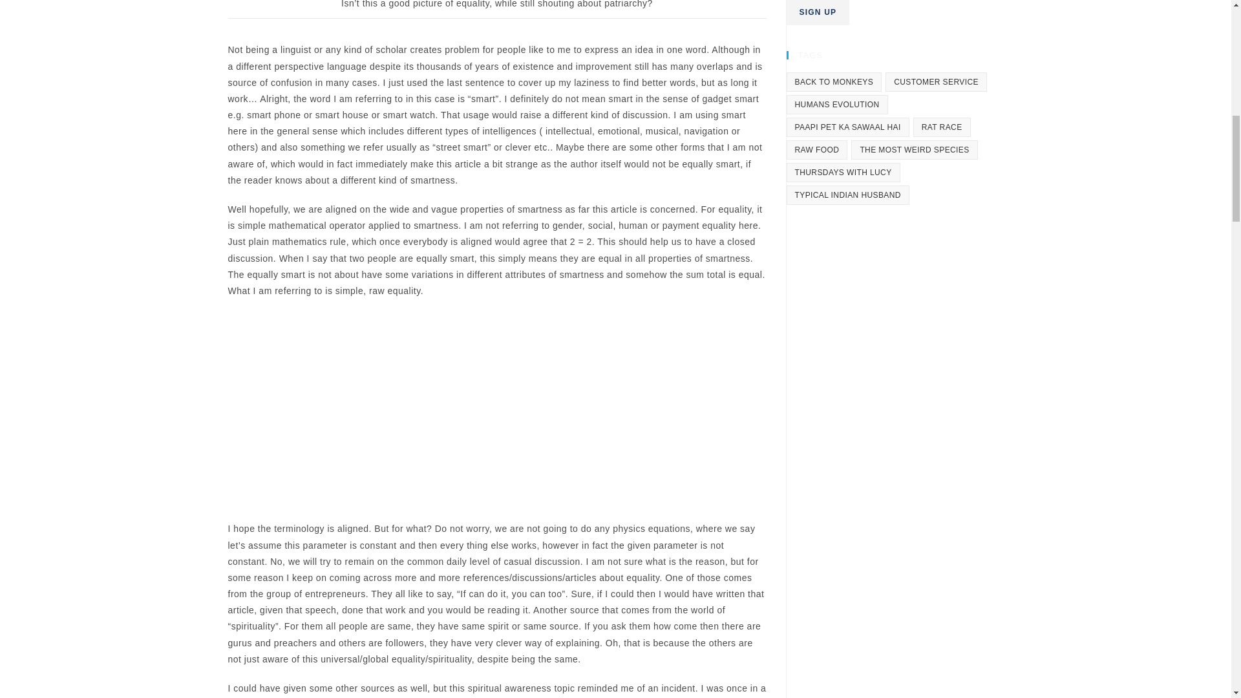  Describe the element at coordinates (836, 105) in the screenshot. I see `HUMANS EVOLUTION` at that location.